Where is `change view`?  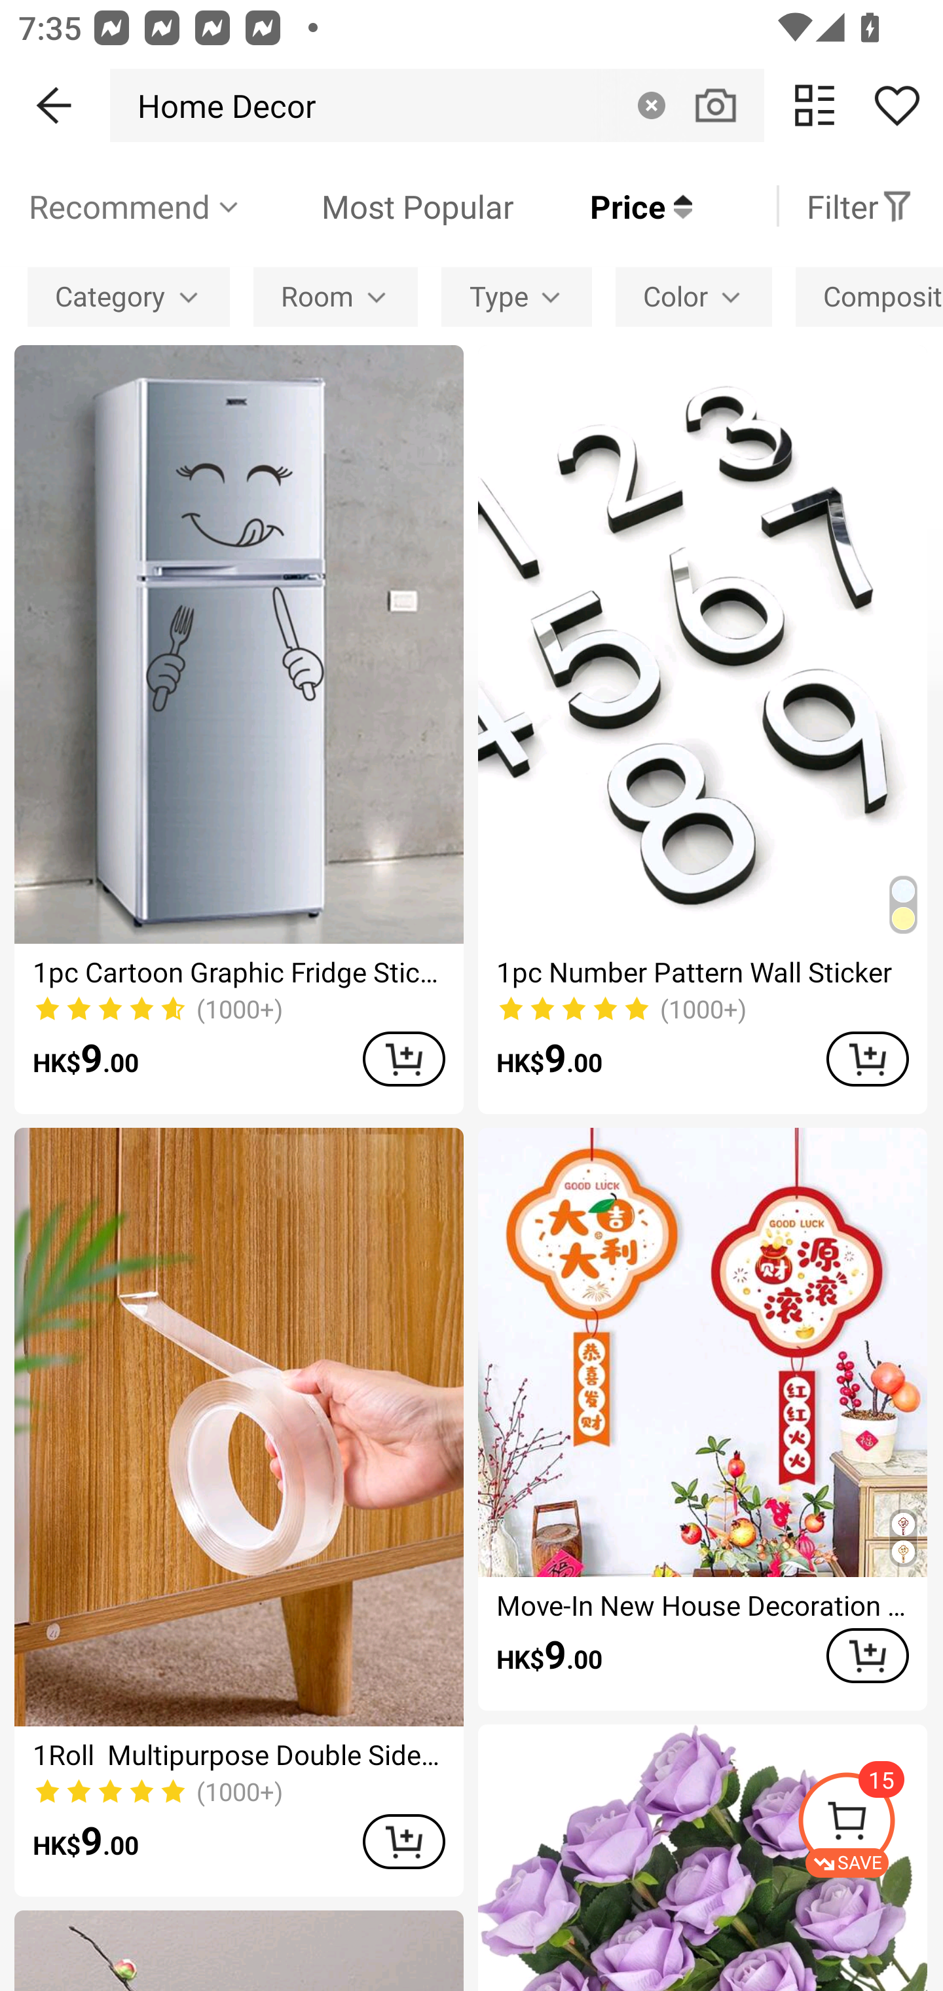 change view is located at coordinates (815, 105).